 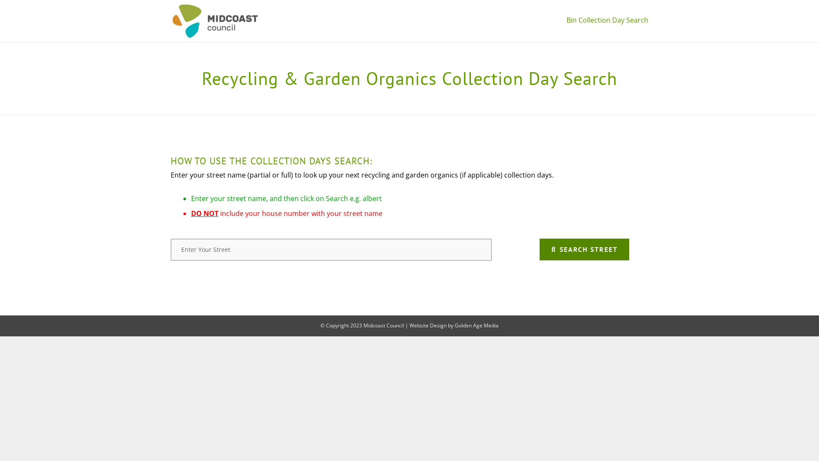 I want to click on Bin Collection Day Search, so click(x=607, y=21).